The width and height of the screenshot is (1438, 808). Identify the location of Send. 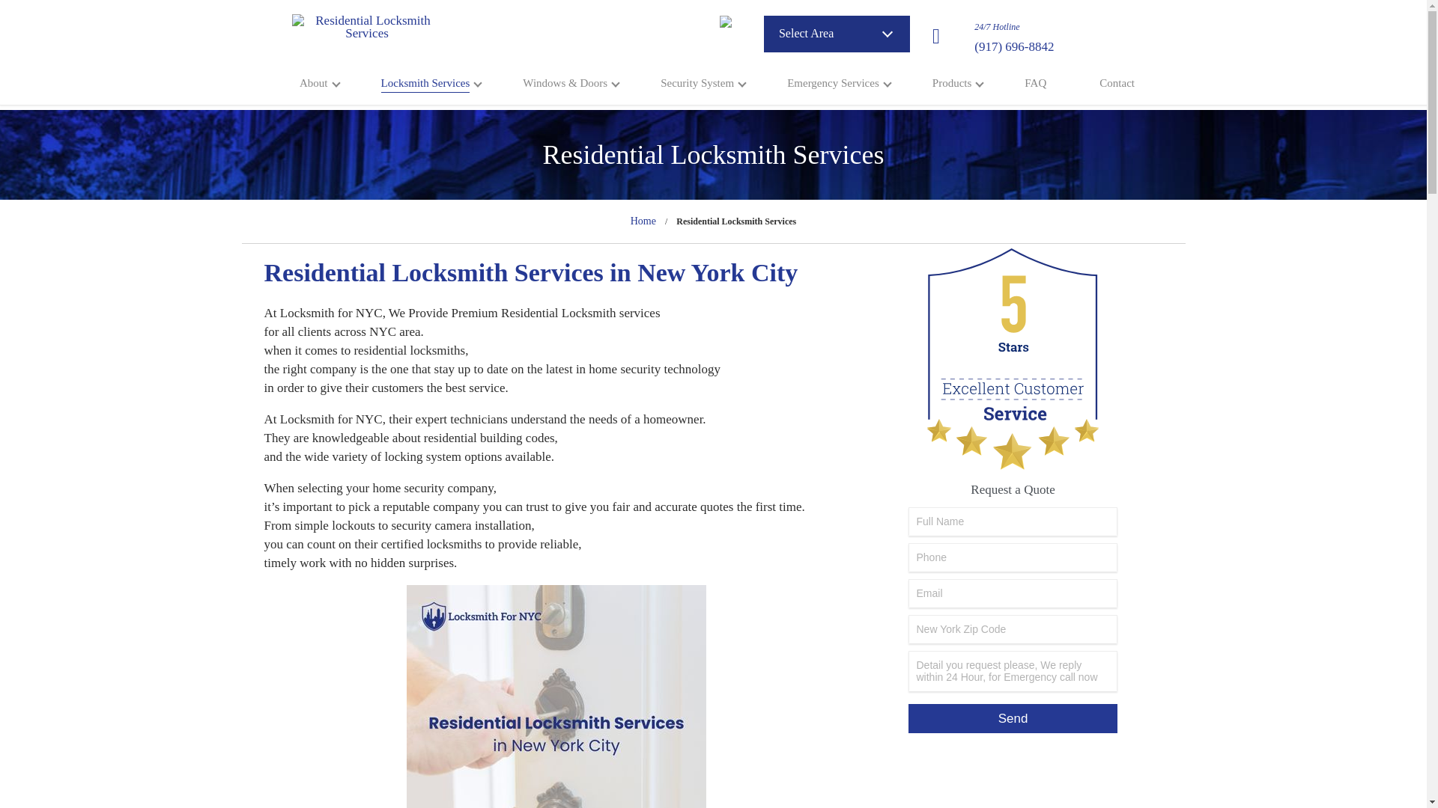
(1012, 718).